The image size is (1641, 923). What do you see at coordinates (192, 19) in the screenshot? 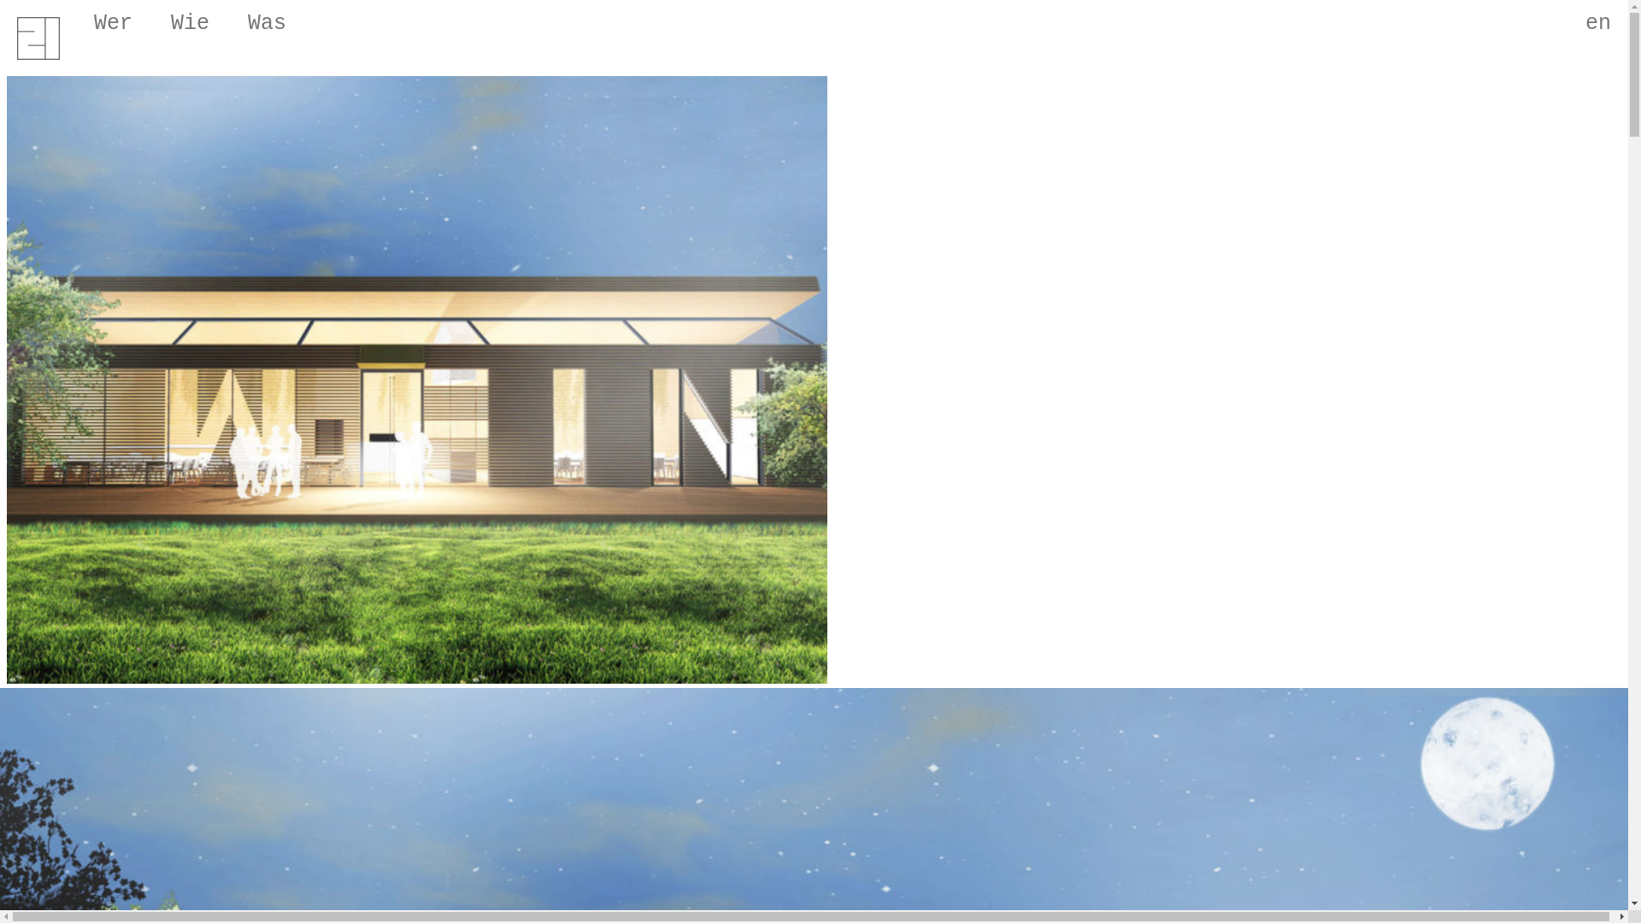
I see `Wie` at bounding box center [192, 19].